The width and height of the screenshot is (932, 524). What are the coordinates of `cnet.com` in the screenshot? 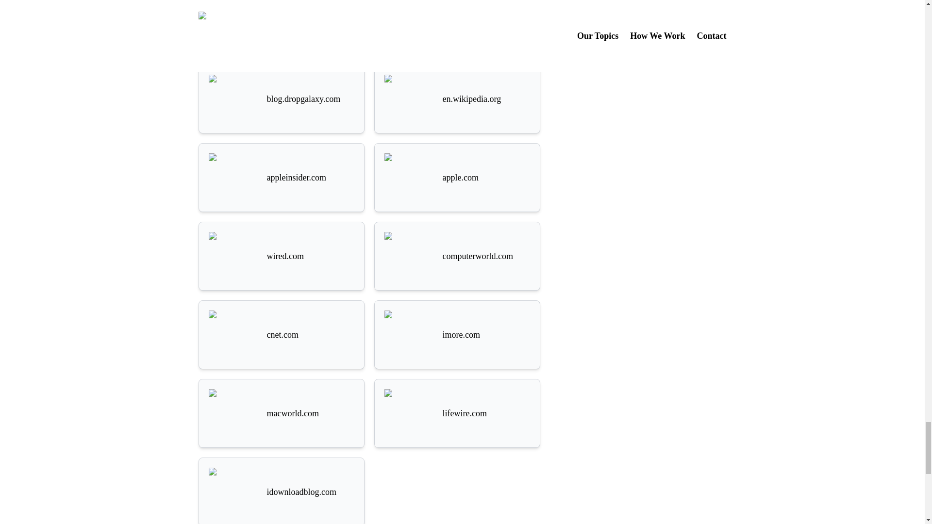 It's located at (282, 335).